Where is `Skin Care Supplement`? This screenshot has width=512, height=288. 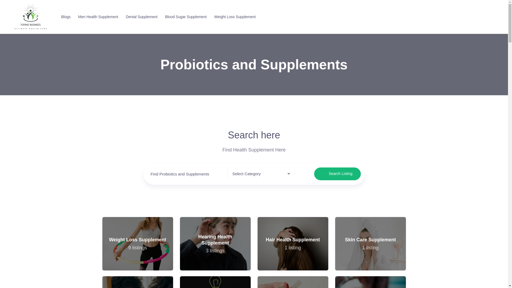
Skin Care Supplement is located at coordinates (370, 244).